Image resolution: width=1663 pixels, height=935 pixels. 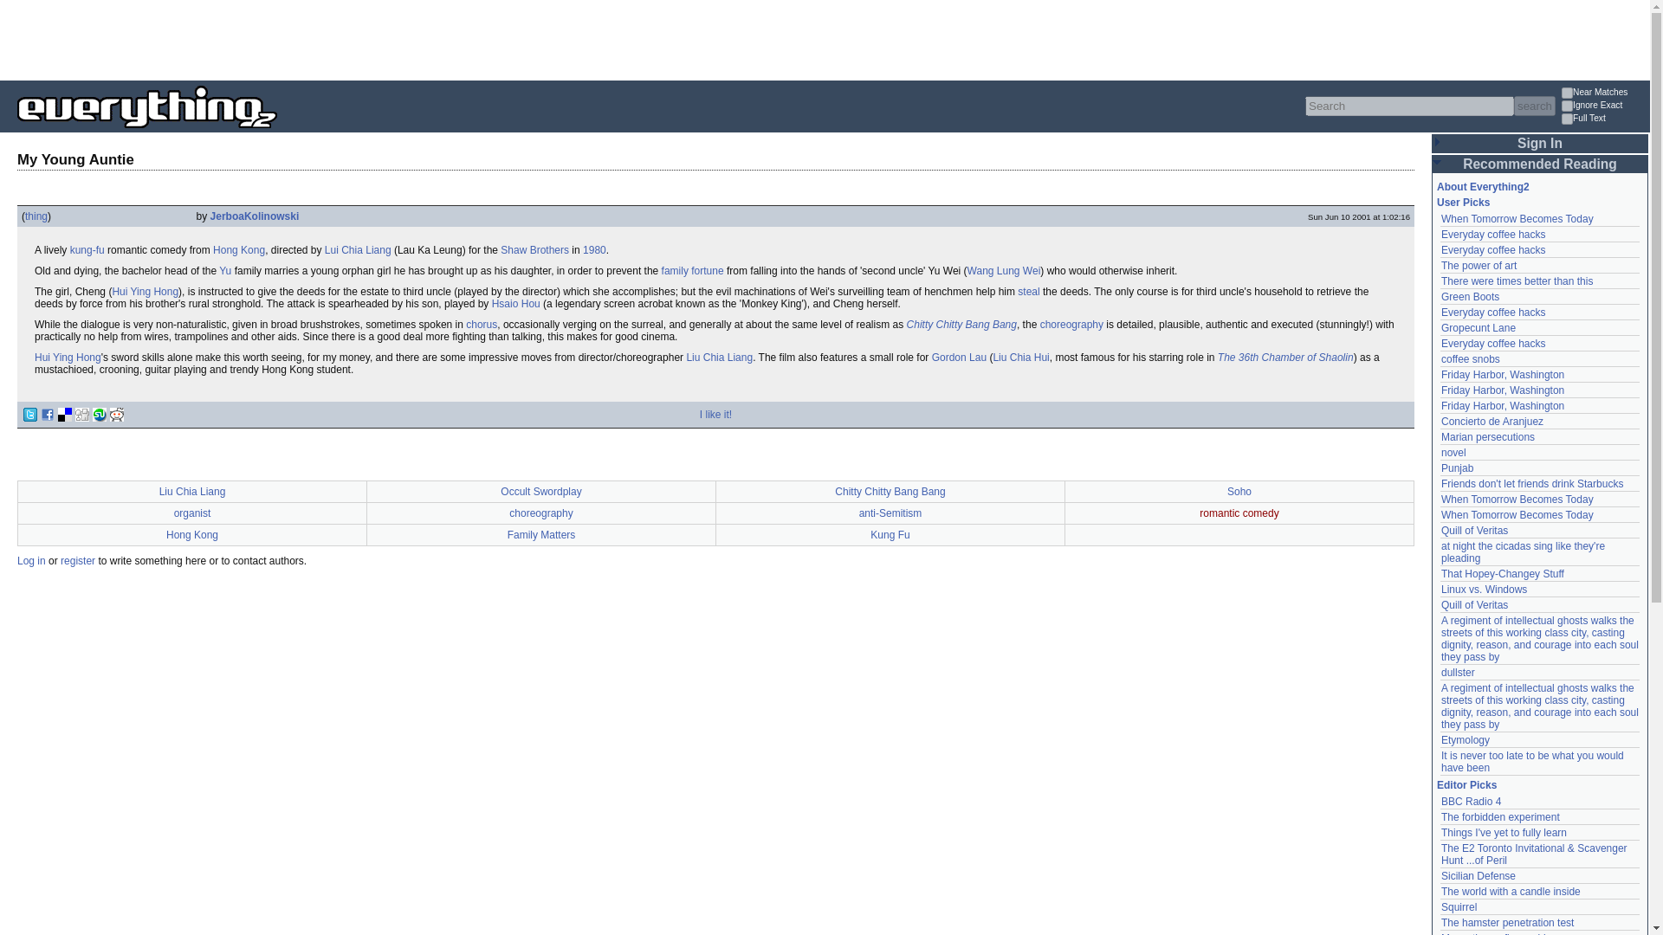 What do you see at coordinates (315, 38) in the screenshot?
I see `Advertisement` at bounding box center [315, 38].